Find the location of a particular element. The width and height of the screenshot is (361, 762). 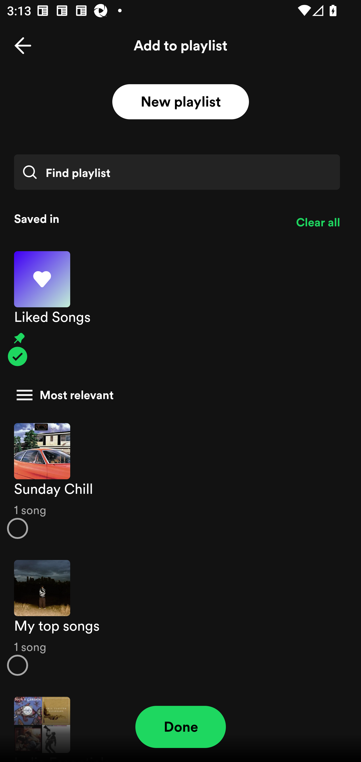

Find playlist is located at coordinates (177, 172).